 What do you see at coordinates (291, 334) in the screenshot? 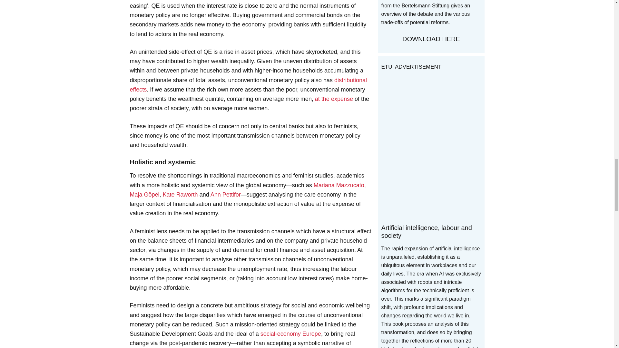
I see `social-economy Europe` at bounding box center [291, 334].